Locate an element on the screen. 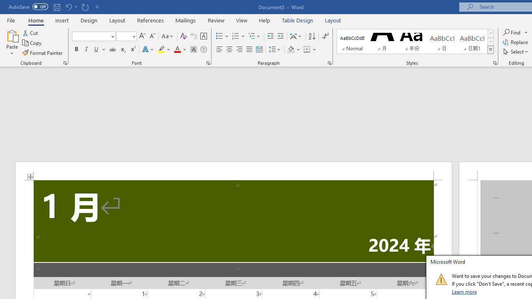 This screenshot has width=532, height=299. Row Down is located at coordinates (490, 42).